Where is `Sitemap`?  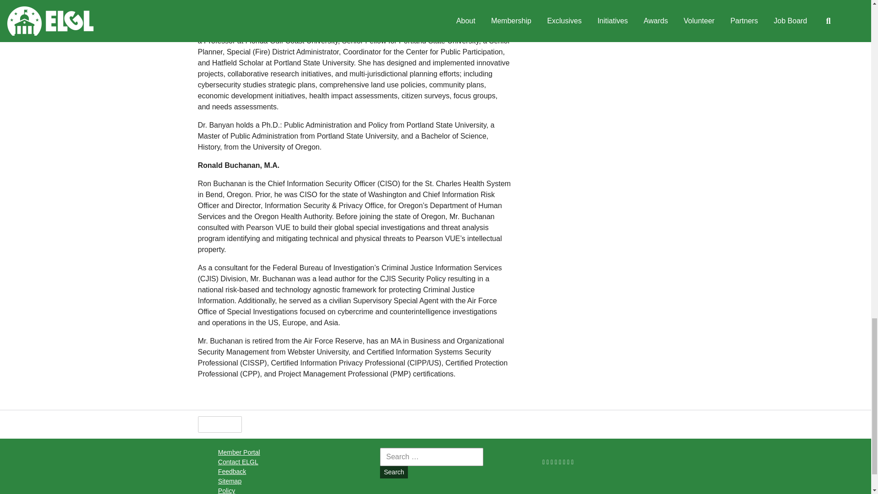
Sitemap is located at coordinates (230, 481).